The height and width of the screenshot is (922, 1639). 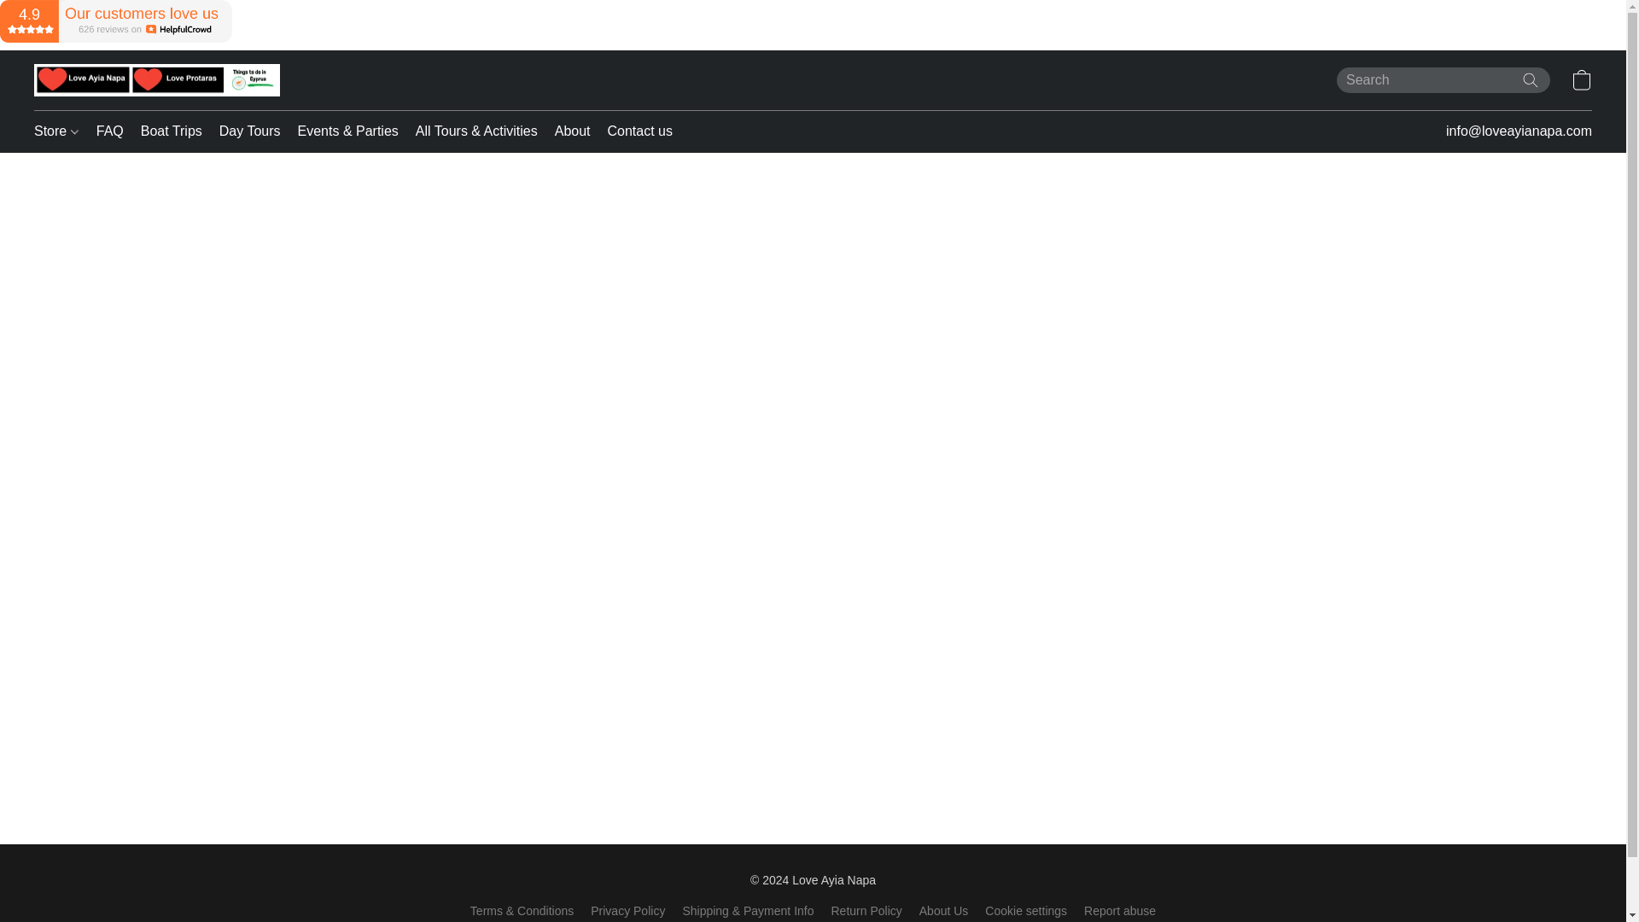 What do you see at coordinates (866, 910) in the screenshot?
I see `Return Policy` at bounding box center [866, 910].